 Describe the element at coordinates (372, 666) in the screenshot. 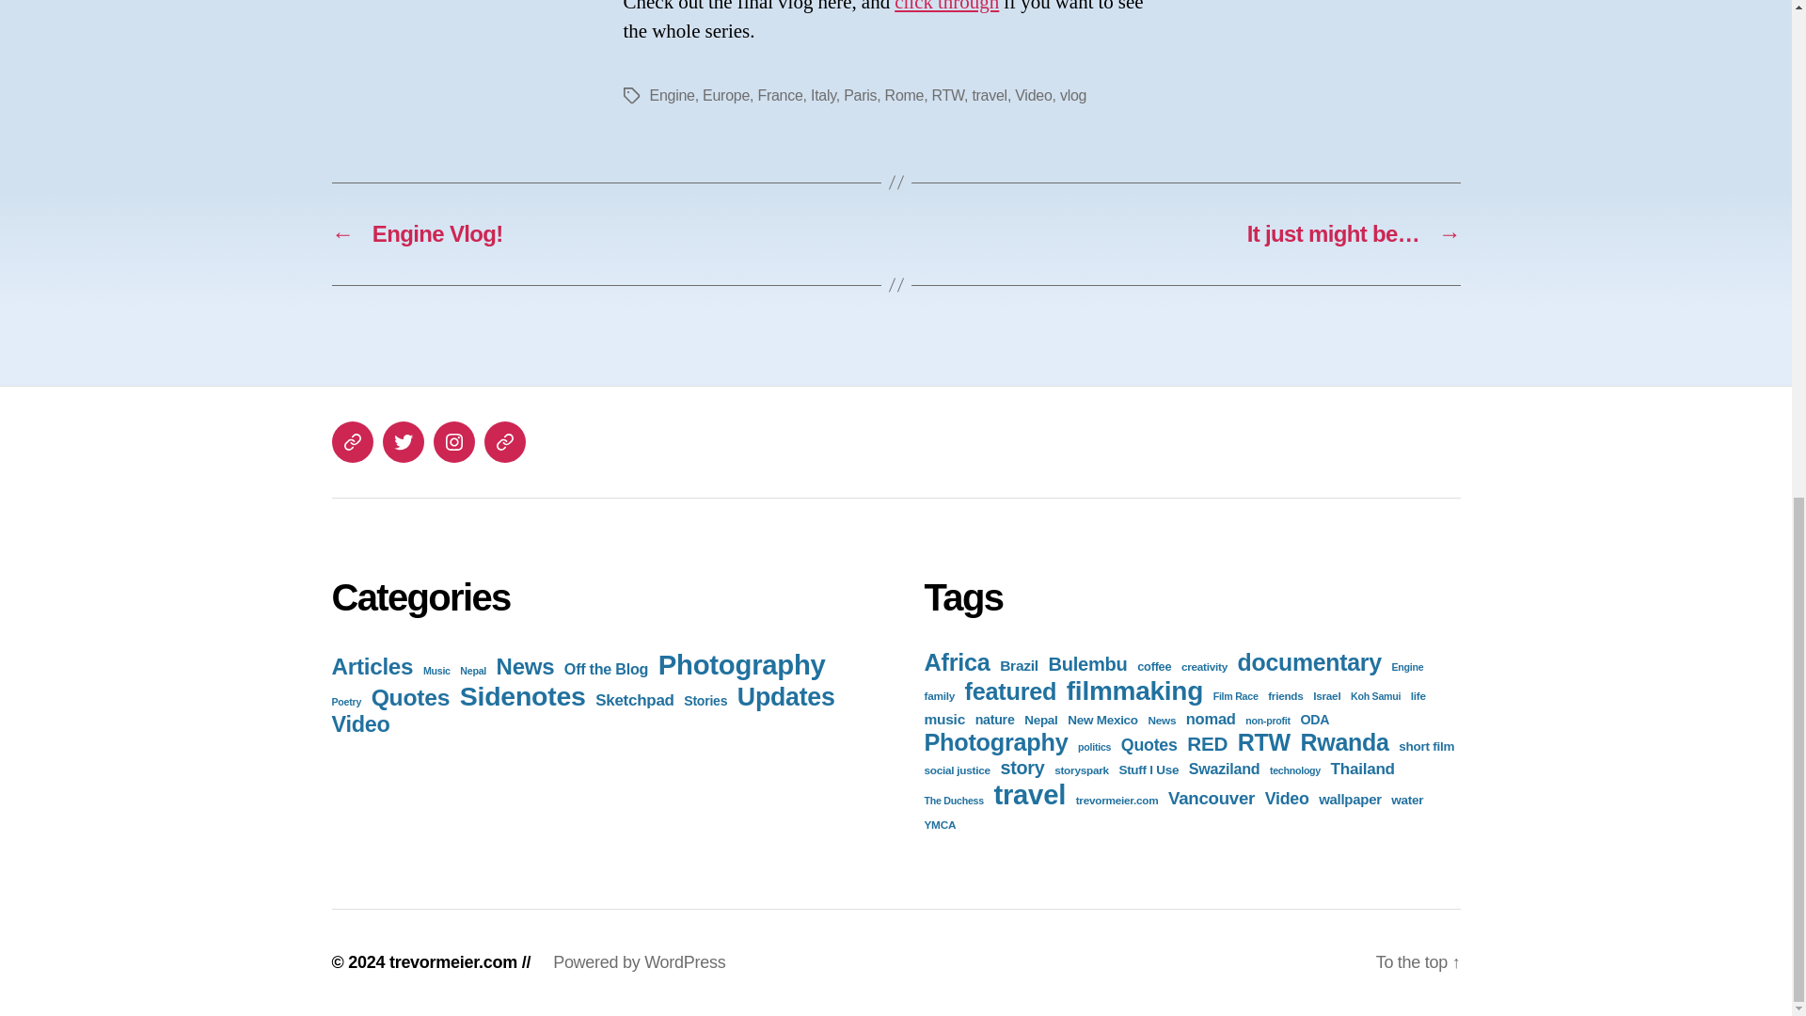

I see `Articles` at that location.